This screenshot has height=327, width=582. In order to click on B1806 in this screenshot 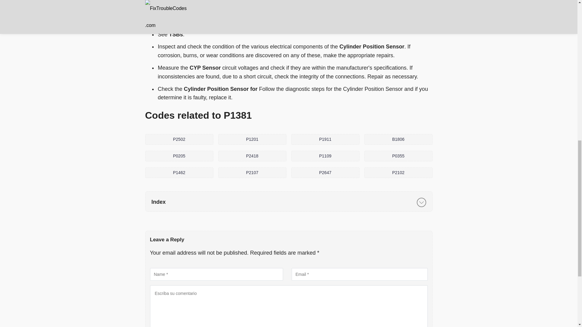, I will do `click(398, 139)`.